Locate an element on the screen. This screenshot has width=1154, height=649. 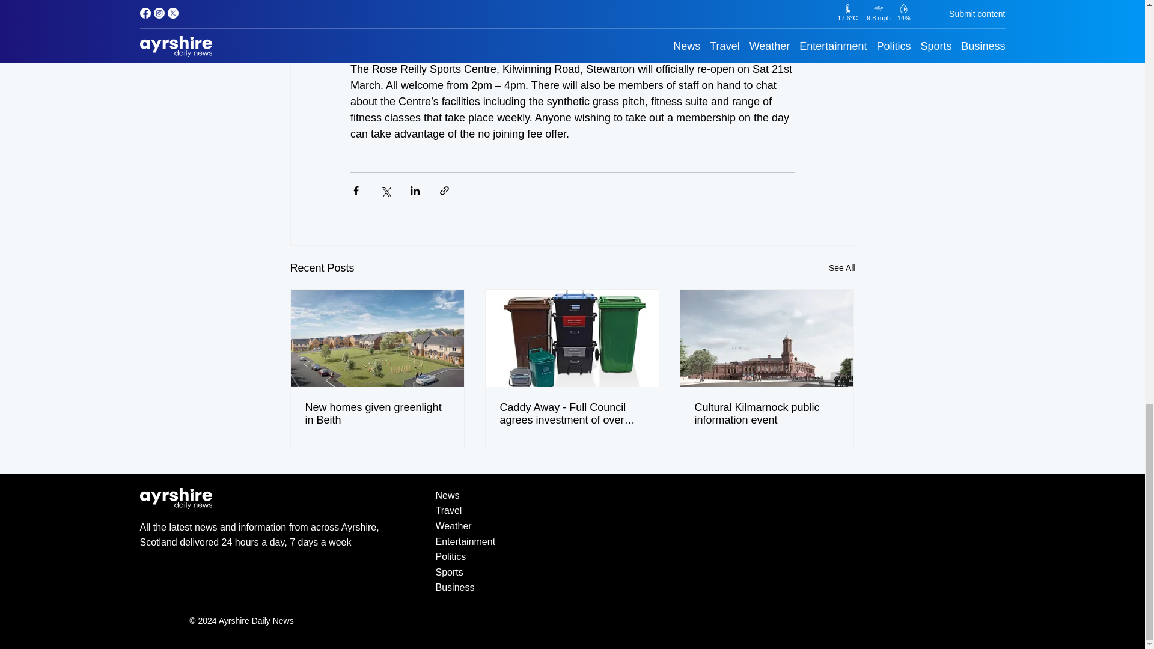
Sports is located at coordinates (572, 572).